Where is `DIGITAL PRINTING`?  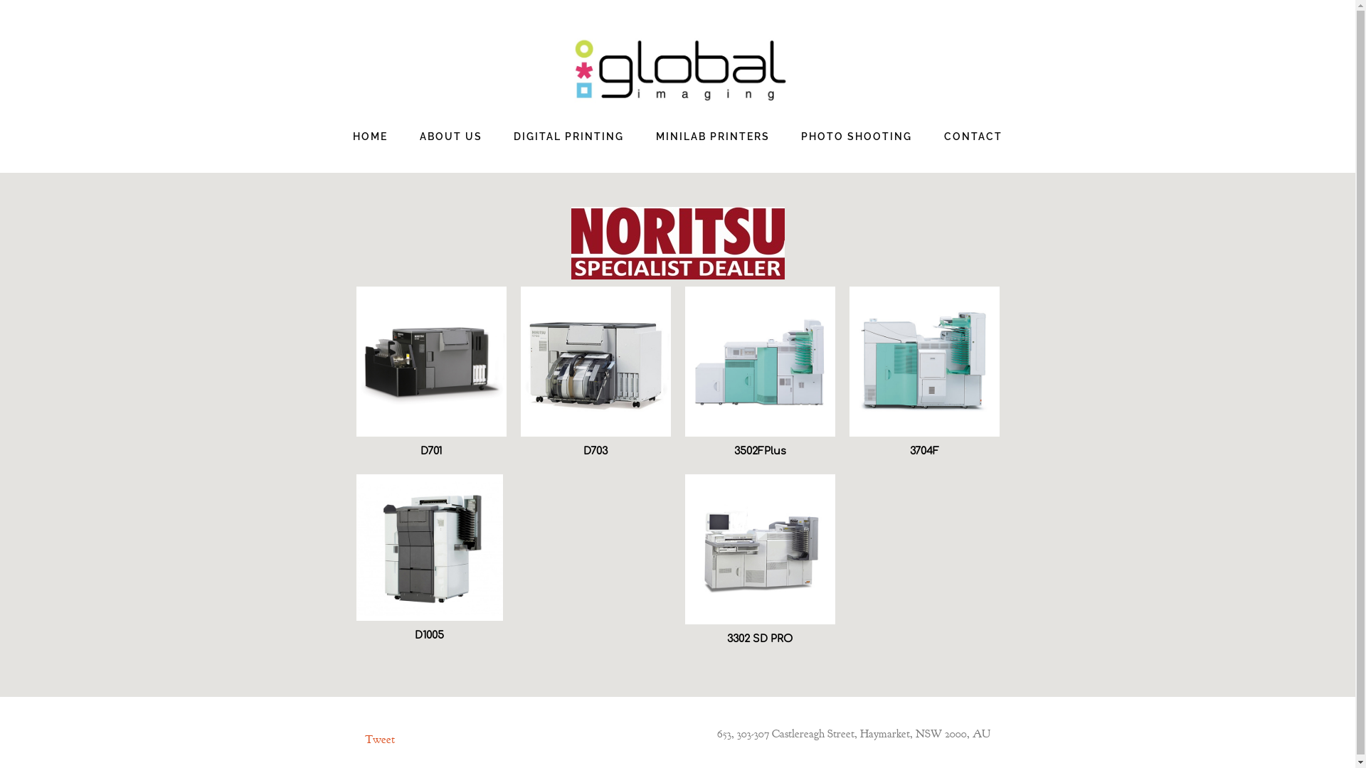
DIGITAL PRINTING is located at coordinates (569, 137).